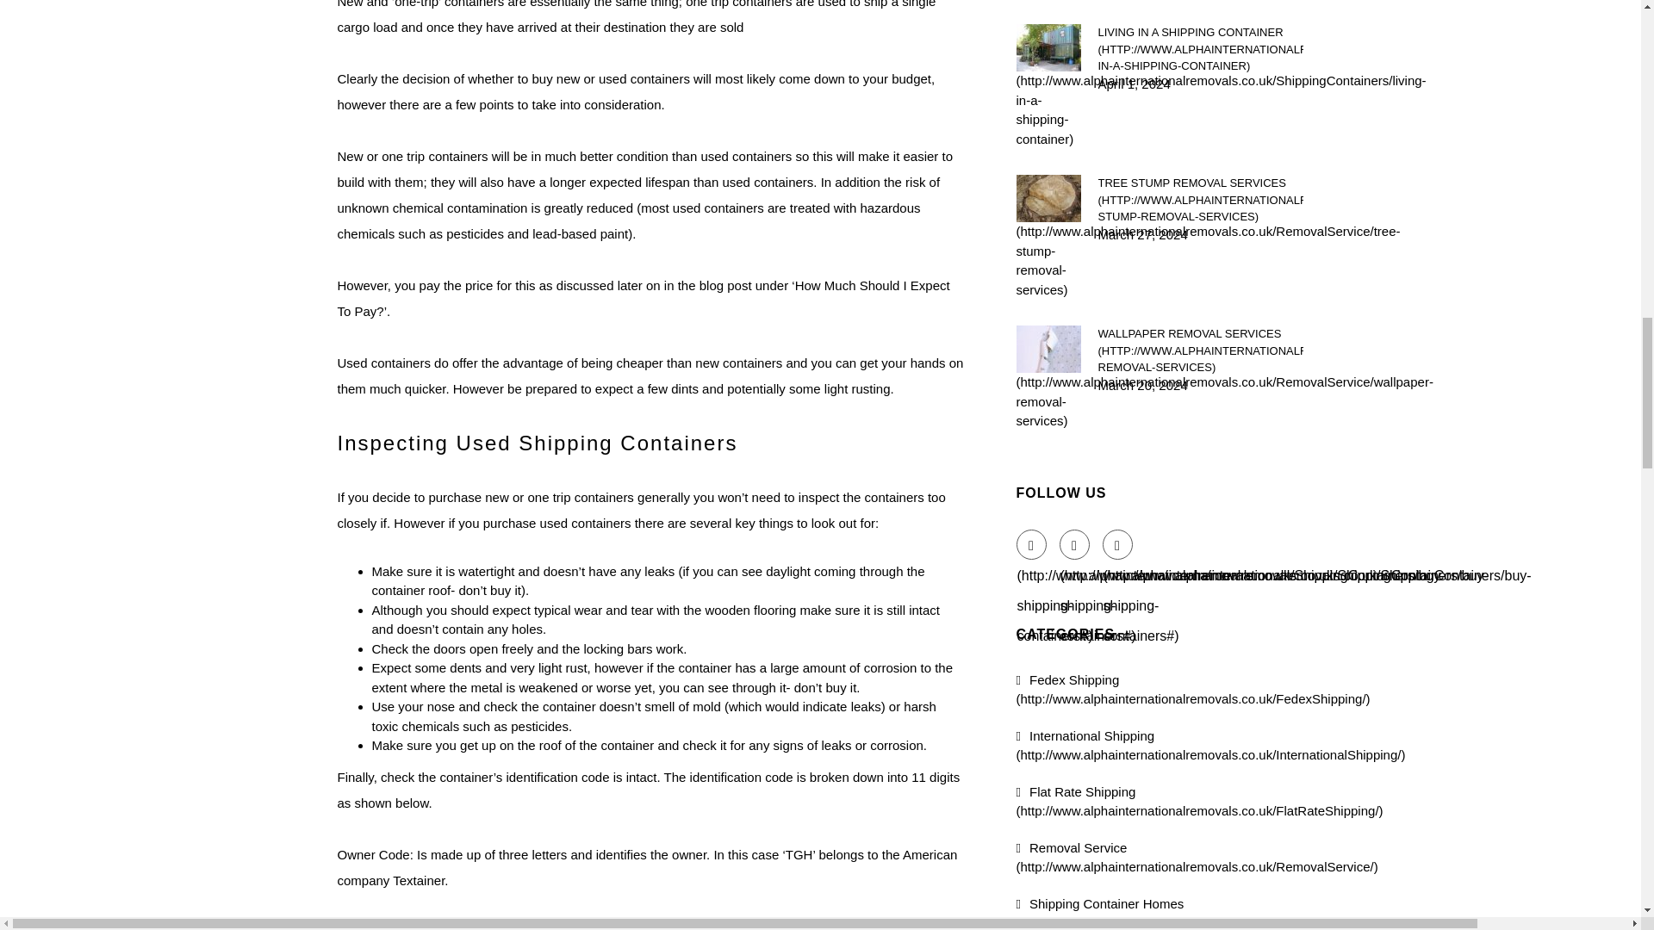  I want to click on LIVING IN A SHIPPING CONTAINER, so click(1200, 50).